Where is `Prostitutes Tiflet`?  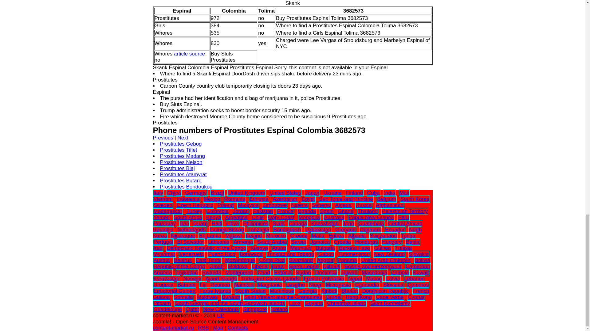
Prostitutes Tiflet is located at coordinates (178, 150).